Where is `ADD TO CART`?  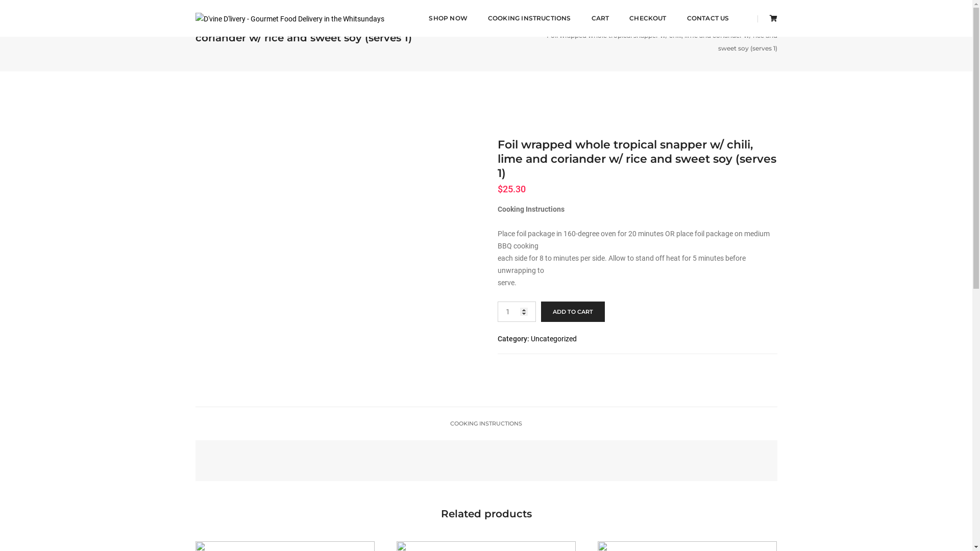
ADD TO CART is located at coordinates (573, 312).